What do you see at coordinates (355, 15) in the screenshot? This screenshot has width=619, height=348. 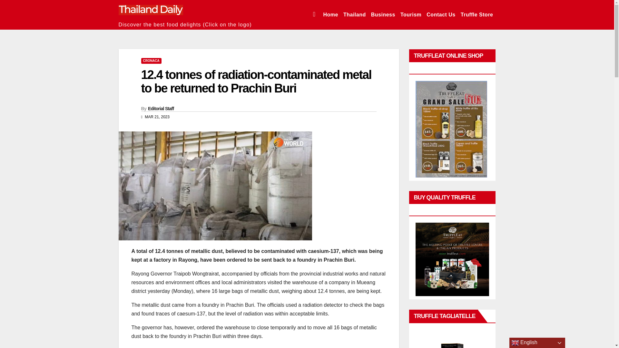 I see `Thailand` at bounding box center [355, 15].